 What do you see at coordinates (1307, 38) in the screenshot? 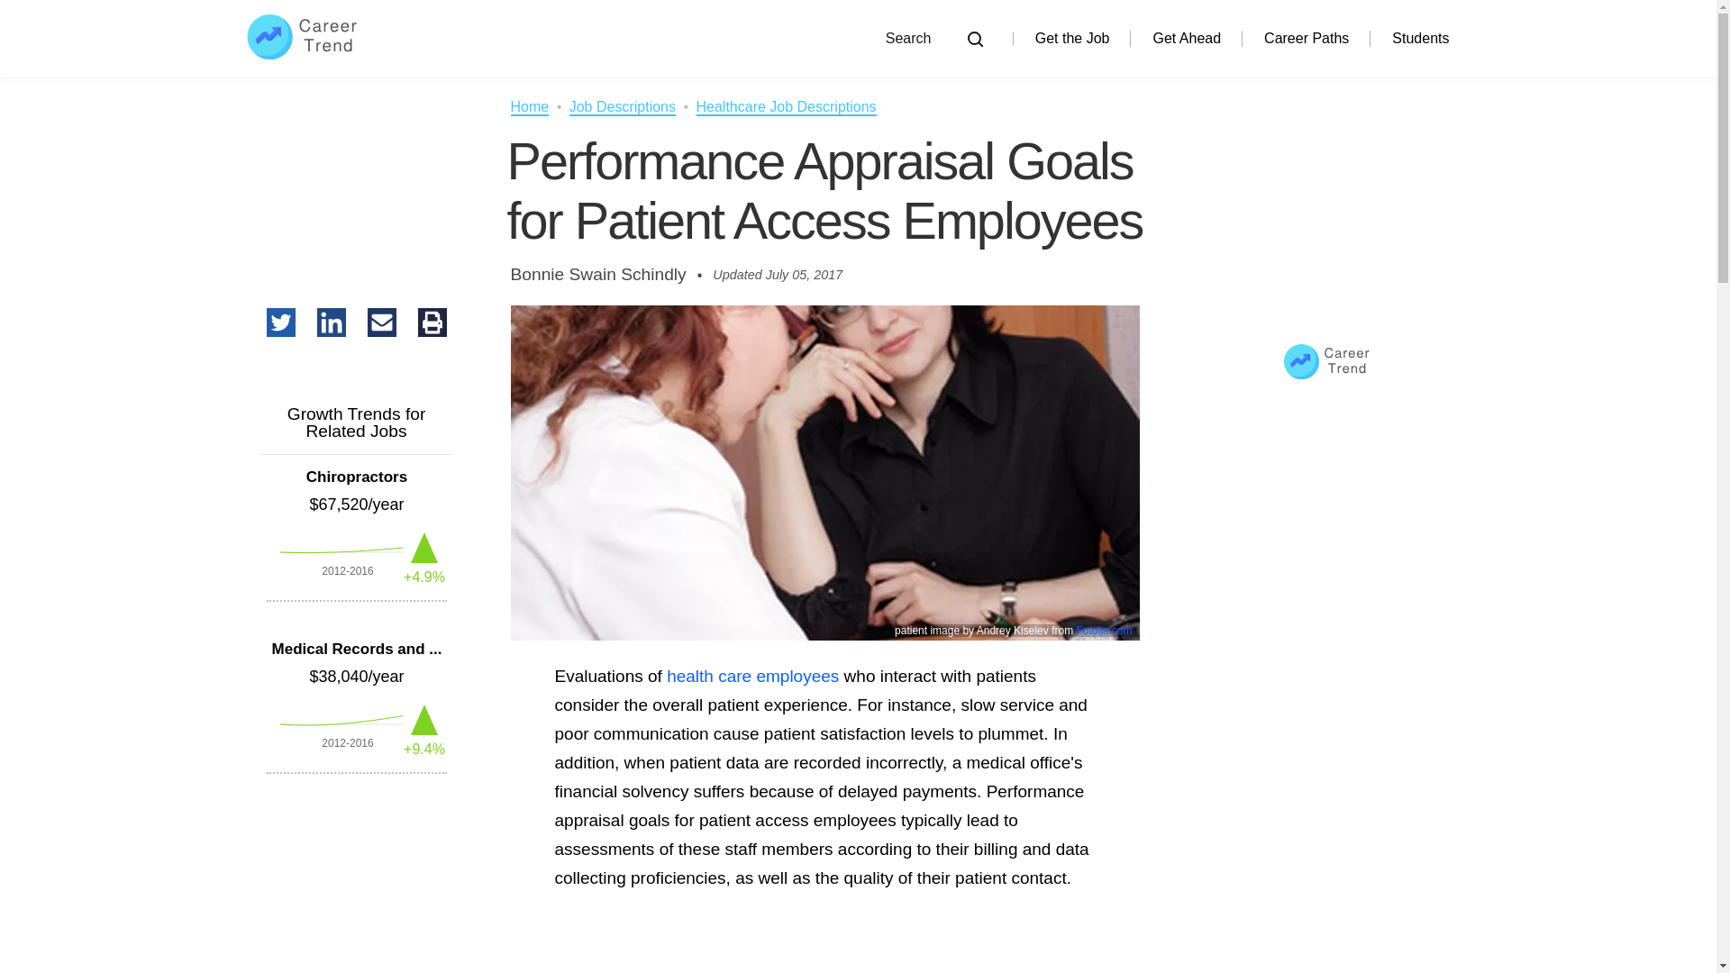
I see `Career Paths` at bounding box center [1307, 38].